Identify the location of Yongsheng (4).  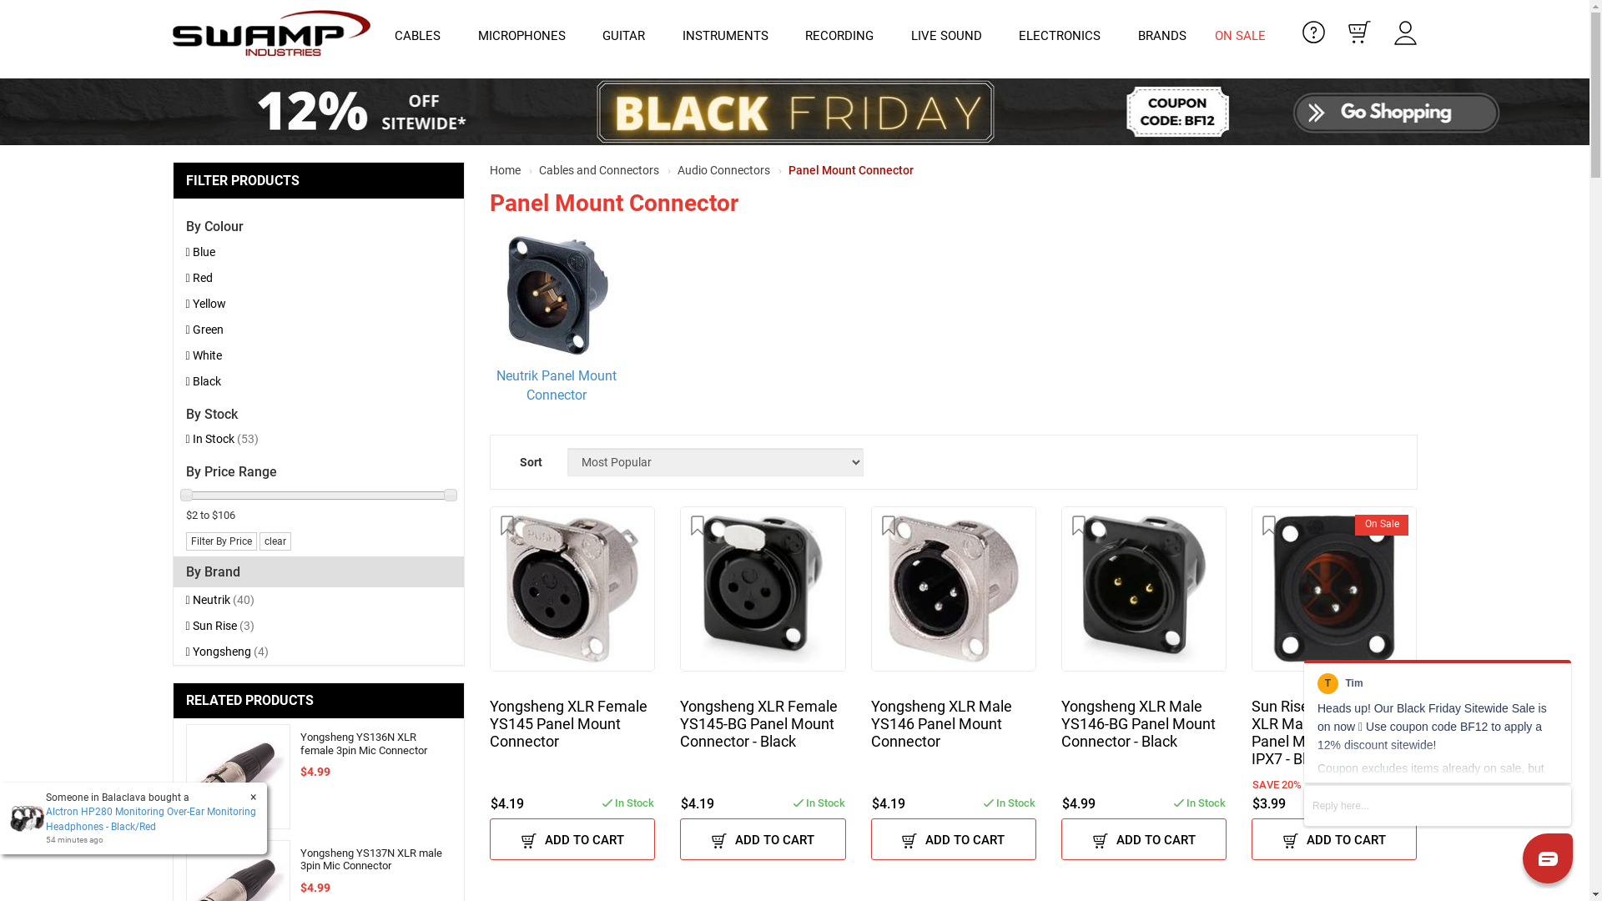
(319, 652).